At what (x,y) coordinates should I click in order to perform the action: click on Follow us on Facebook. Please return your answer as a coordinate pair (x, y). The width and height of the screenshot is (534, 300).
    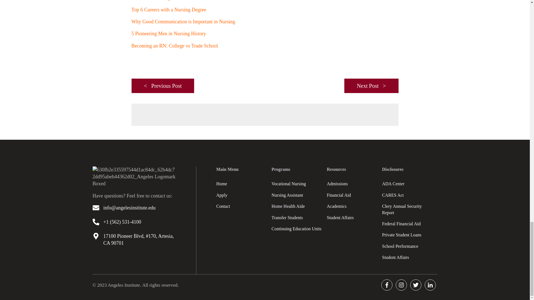
    Looking at the image, I should click on (387, 285).